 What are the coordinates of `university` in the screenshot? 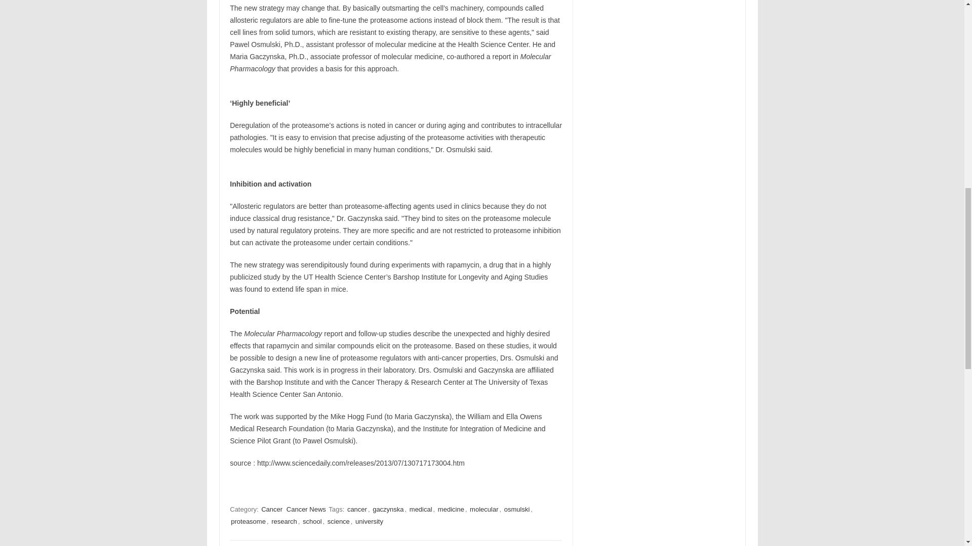 It's located at (369, 521).